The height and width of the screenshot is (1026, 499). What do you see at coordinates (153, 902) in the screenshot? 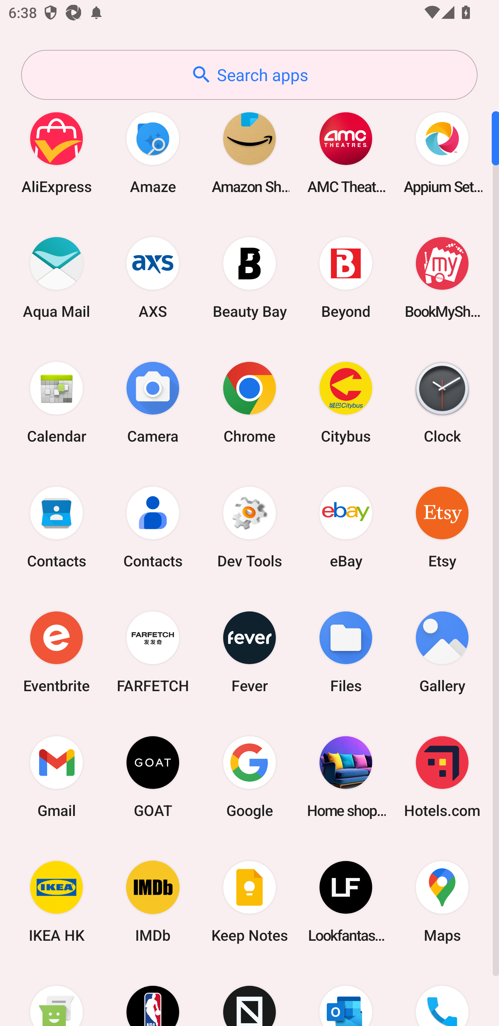
I see `IMDb` at bounding box center [153, 902].